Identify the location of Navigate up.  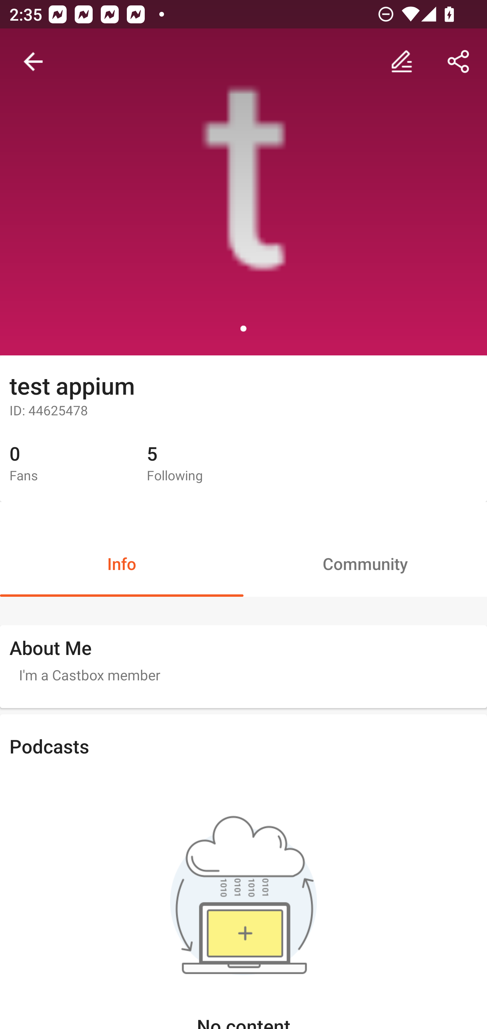
(33, 62).